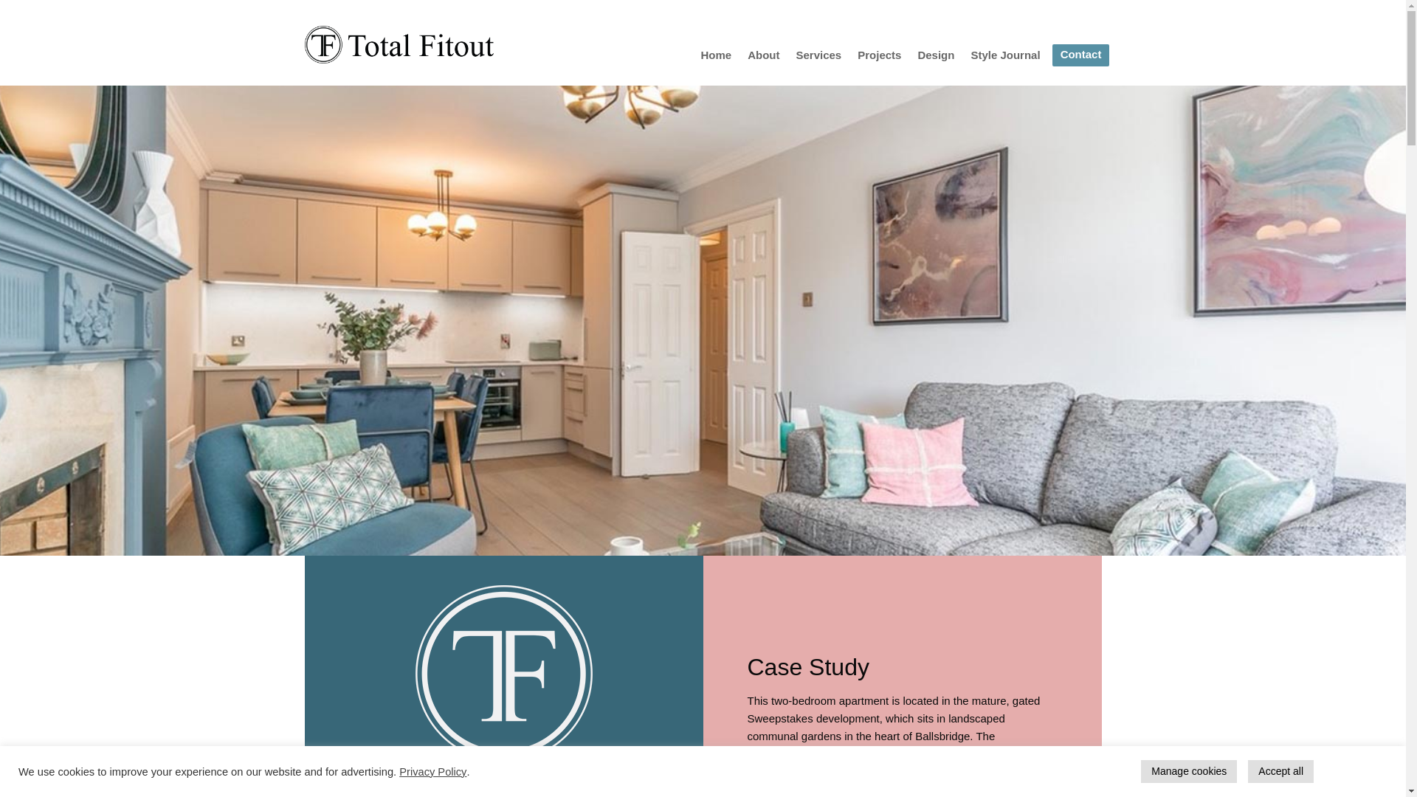 This screenshot has width=1417, height=797. What do you see at coordinates (1080, 58) in the screenshot?
I see `Contact` at bounding box center [1080, 58].